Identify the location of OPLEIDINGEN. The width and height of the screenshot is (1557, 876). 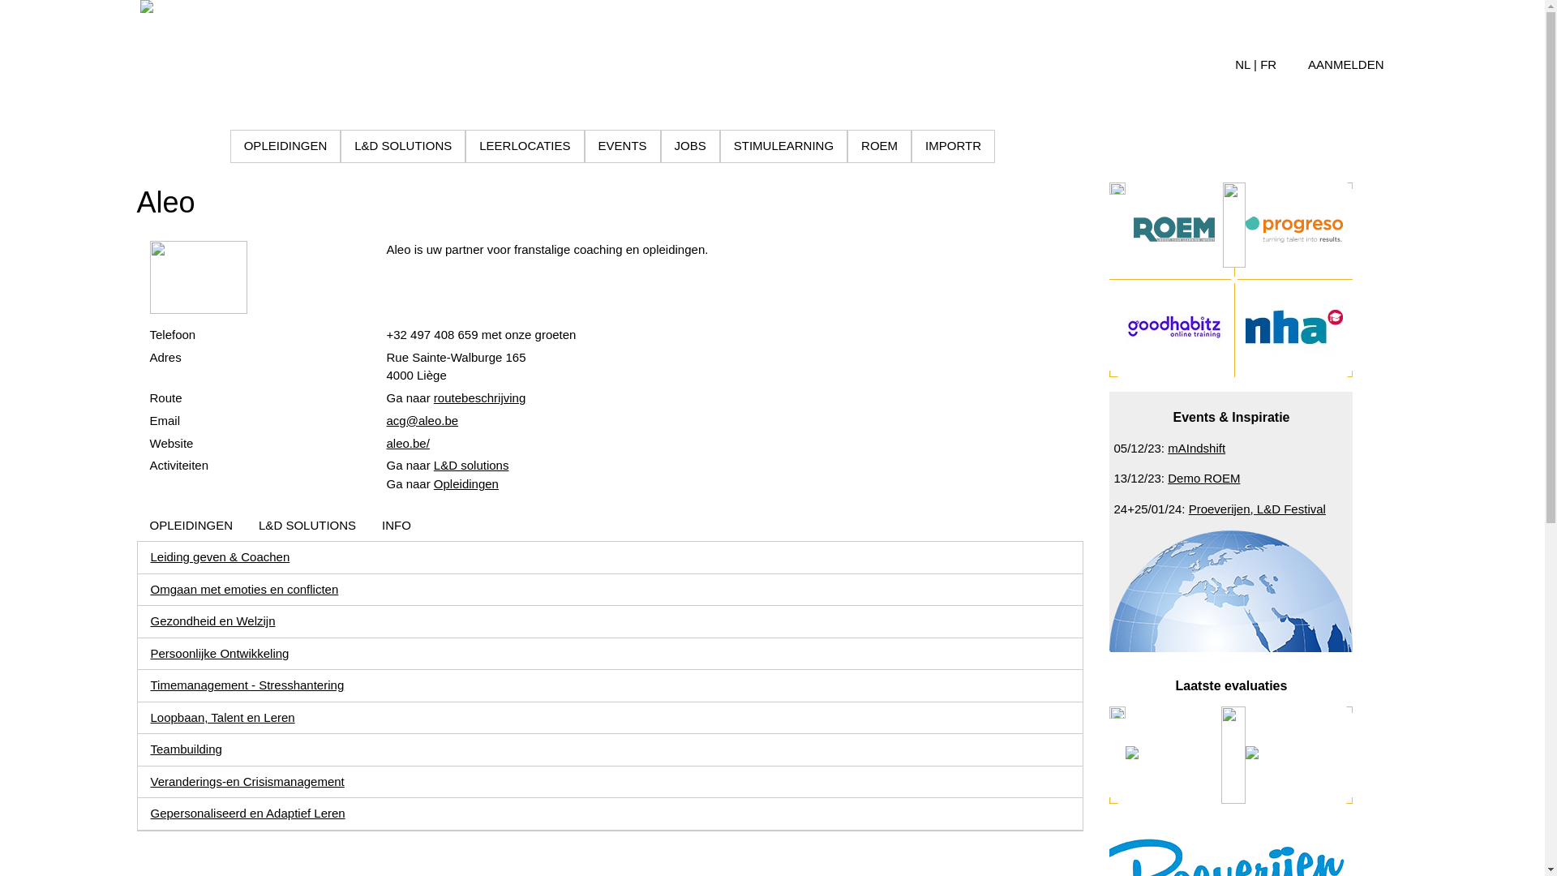
(191, 526).